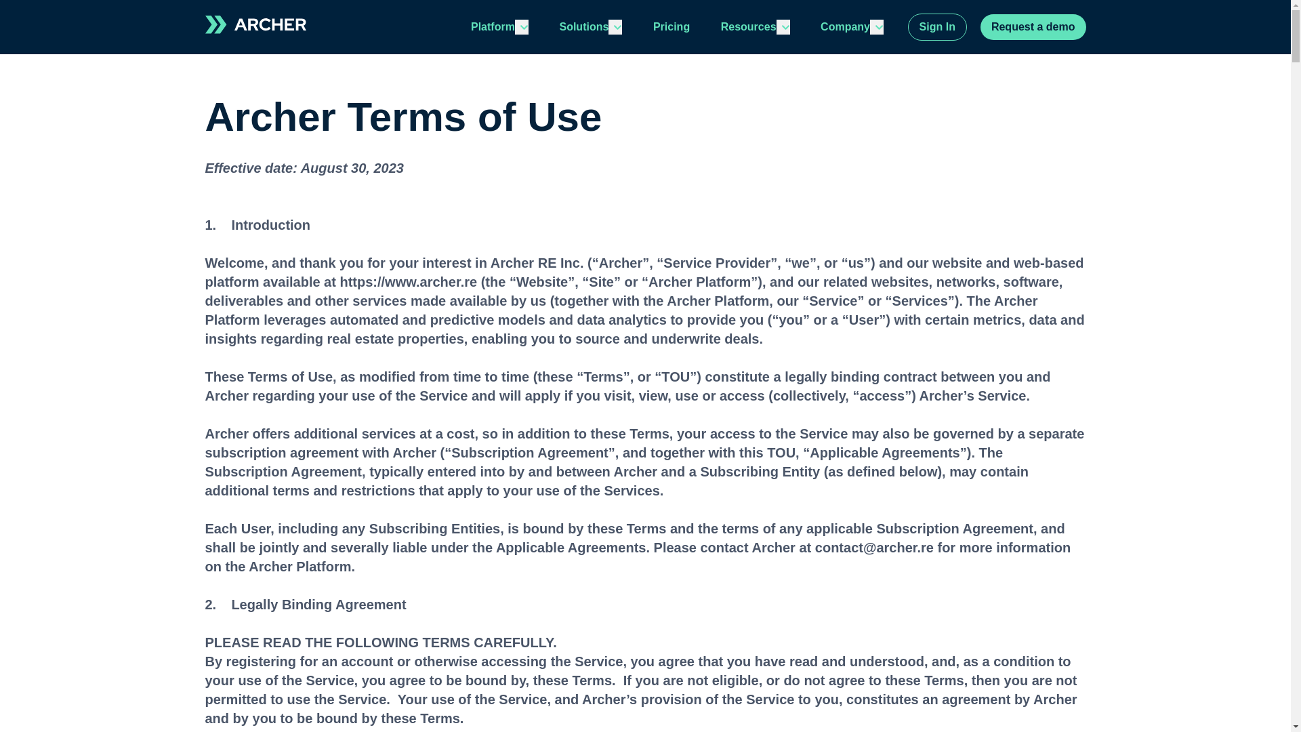  Describe the element at coordinates (846, 27) in the screenshot. I see `Company` at that location.